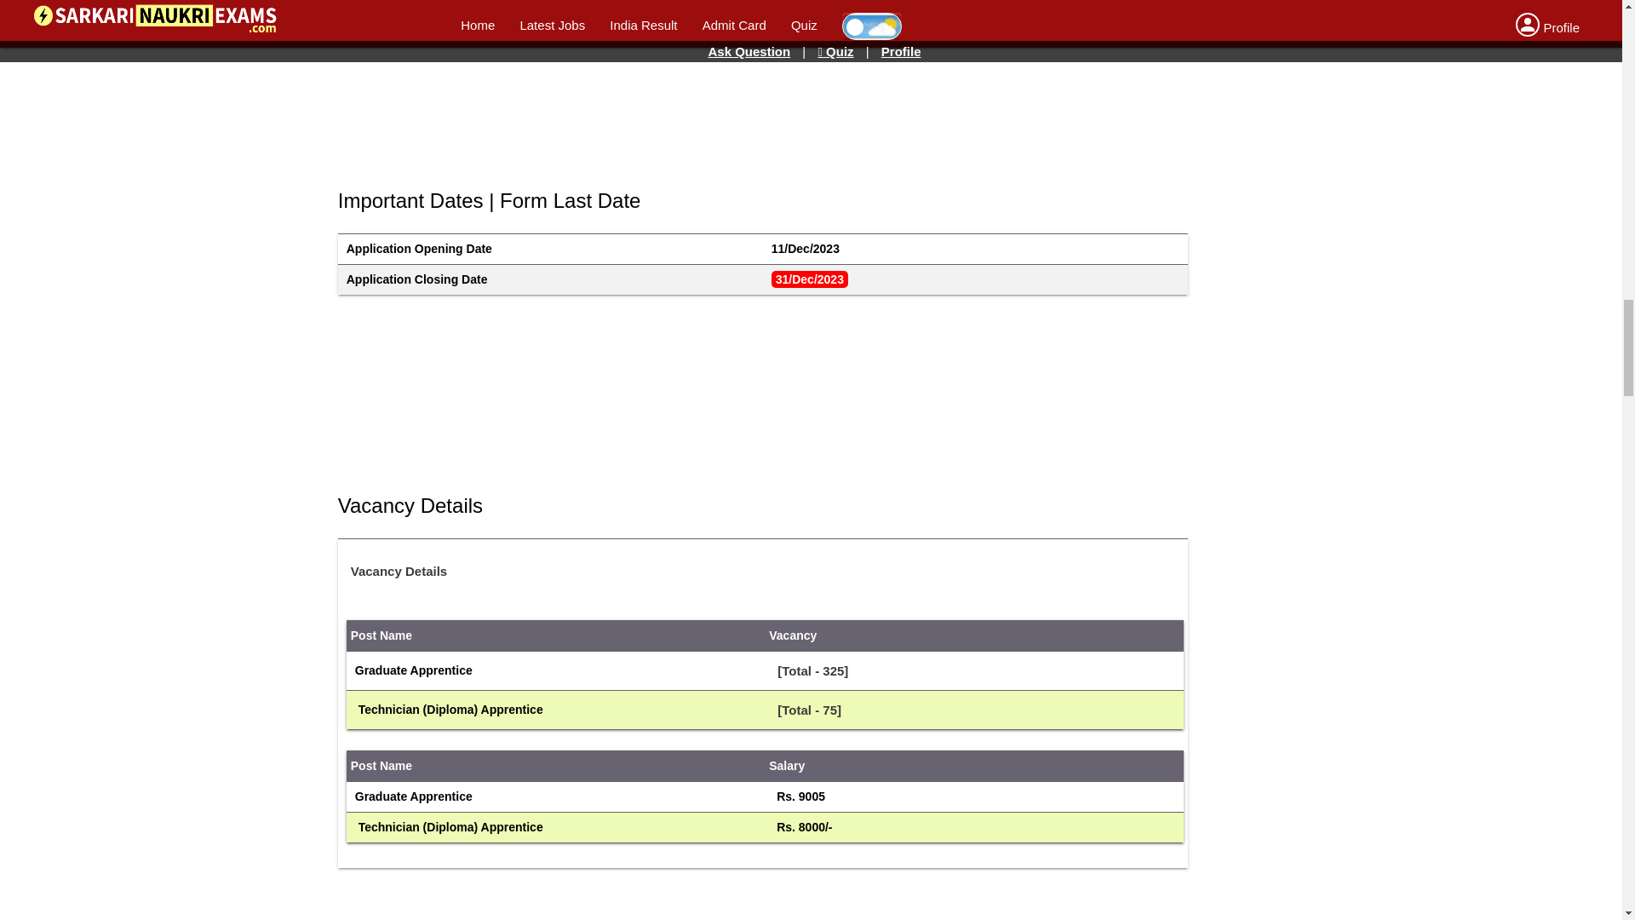 This screenshot has height=920, width=1635. Describe the element at coordinates (750, 83) in the screenshot. I see `Advertisement` at that location.